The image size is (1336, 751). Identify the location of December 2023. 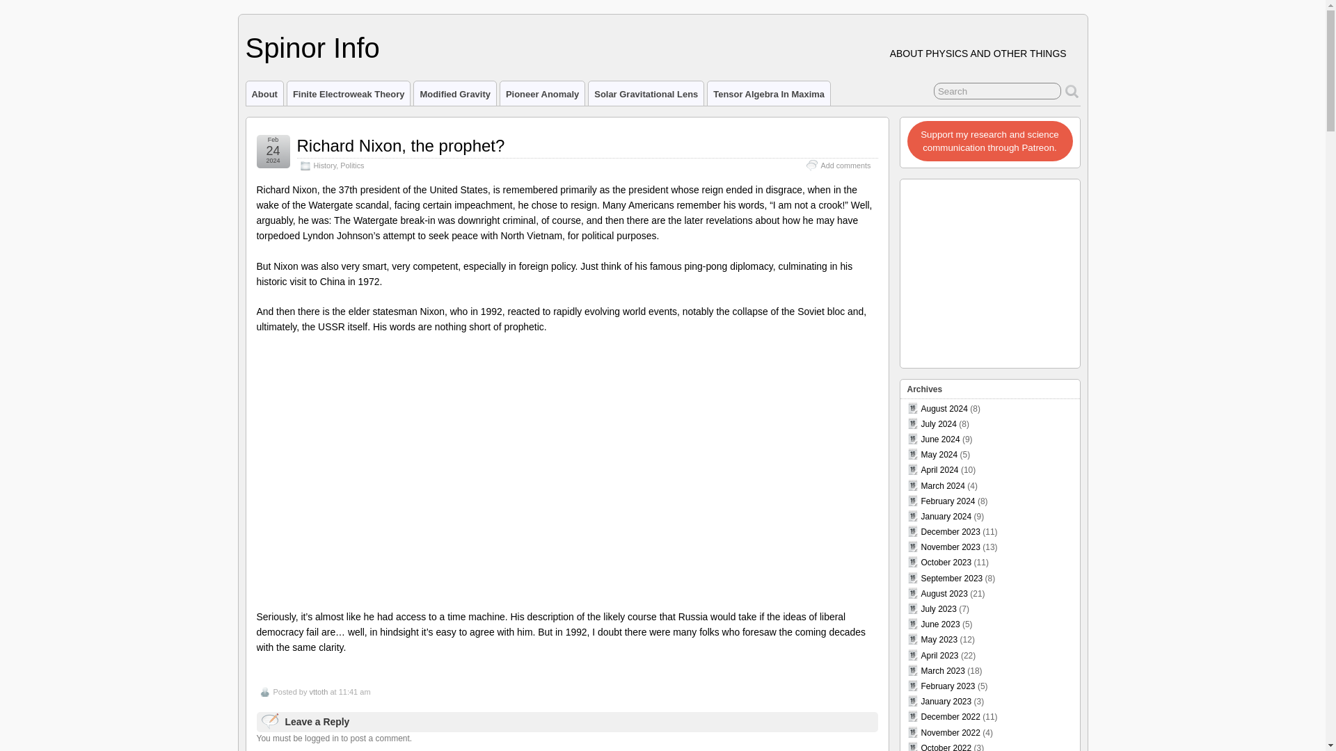
(951, 532).